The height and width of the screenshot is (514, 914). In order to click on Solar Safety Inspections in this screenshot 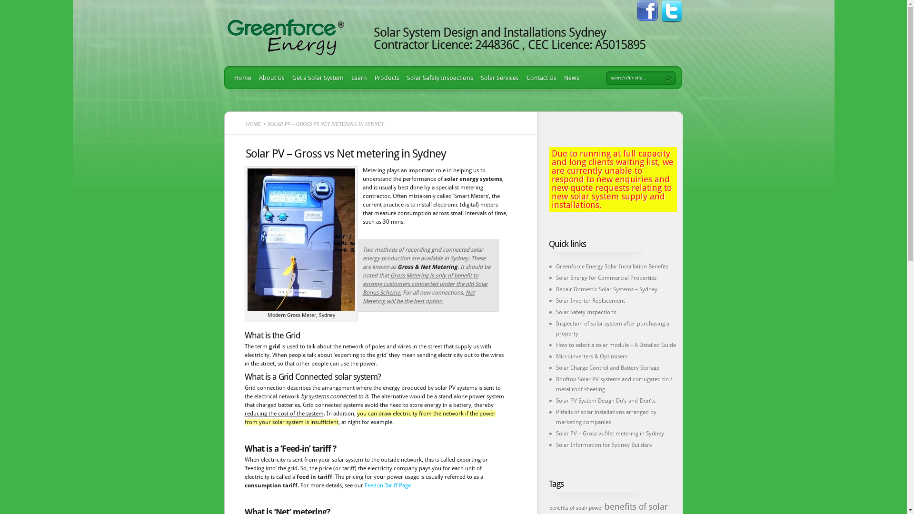, I will do `click(586, 312)`.